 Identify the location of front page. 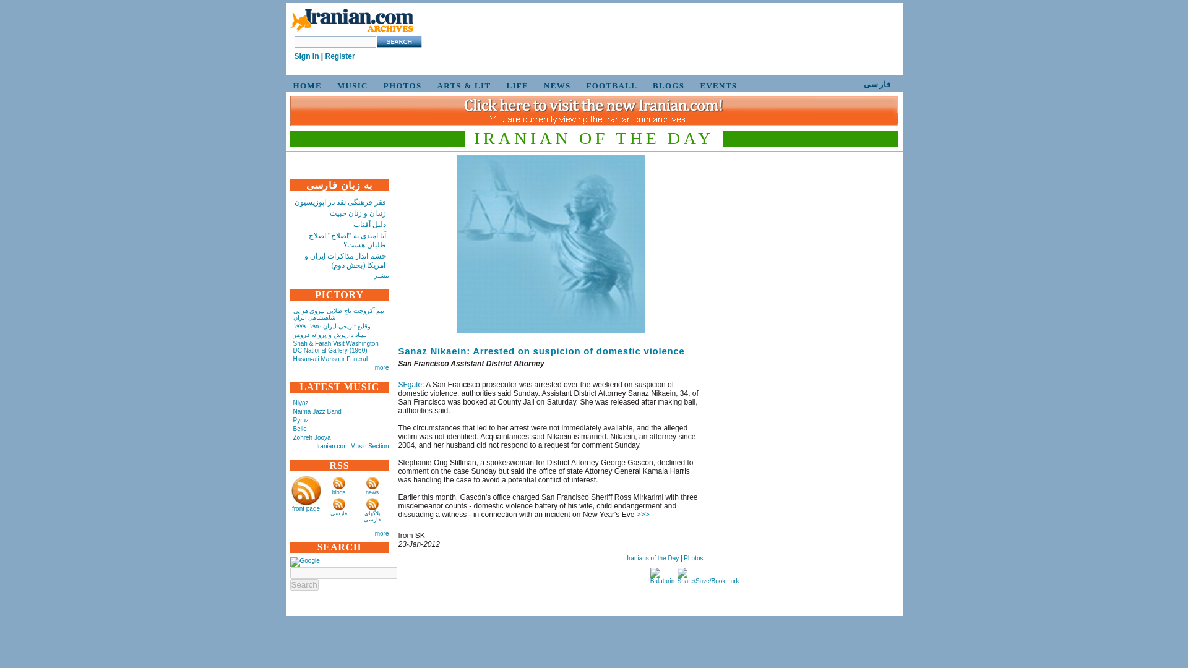
(306, 508).